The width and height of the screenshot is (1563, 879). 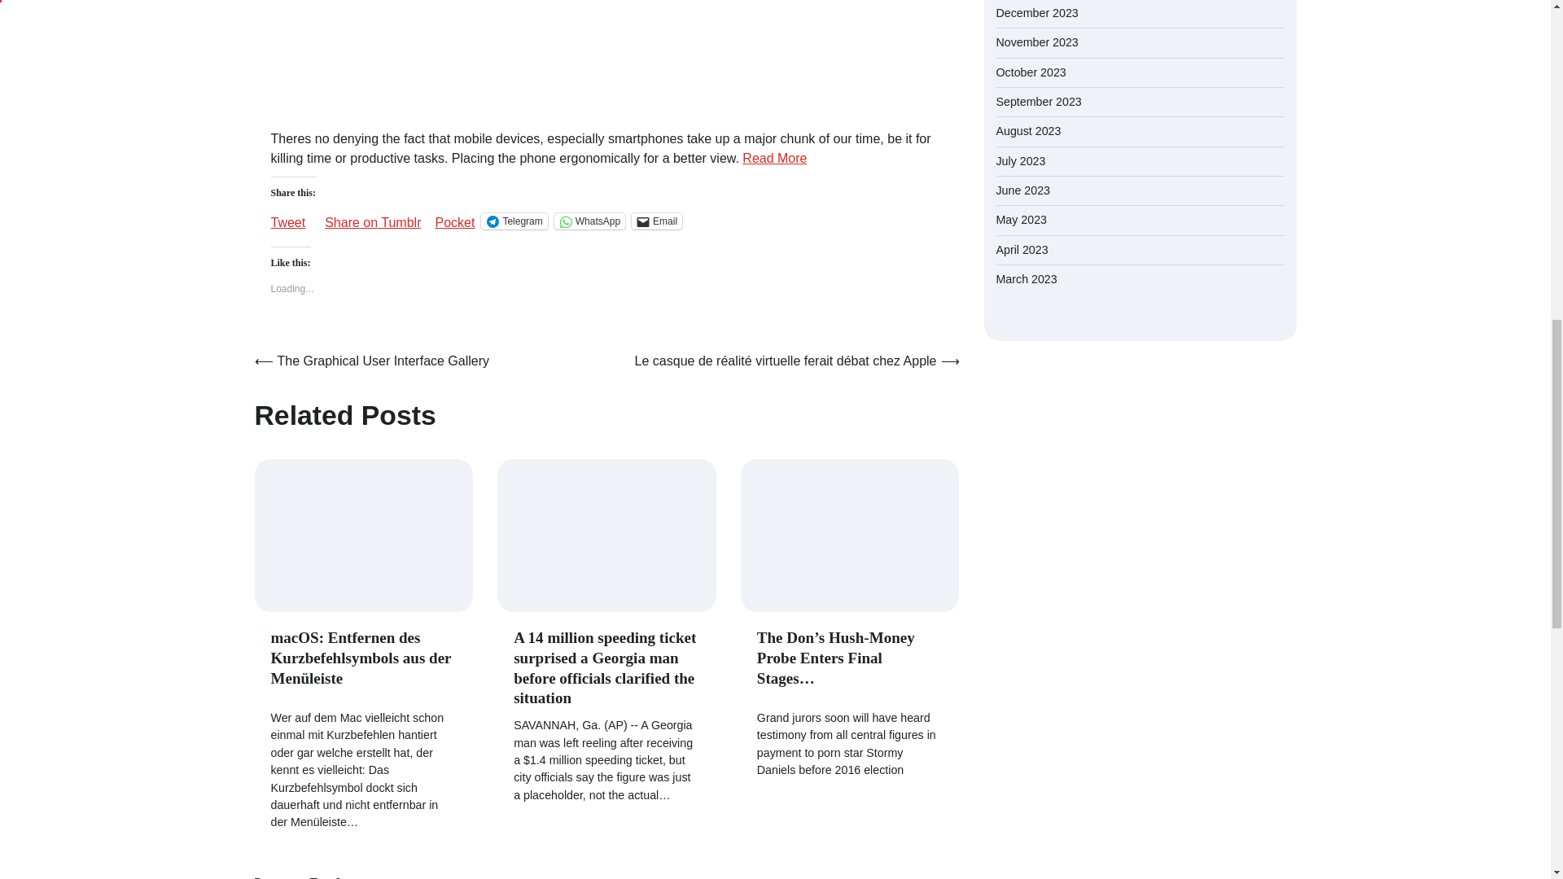 I want to click on Email, so click(x=656, y=221).